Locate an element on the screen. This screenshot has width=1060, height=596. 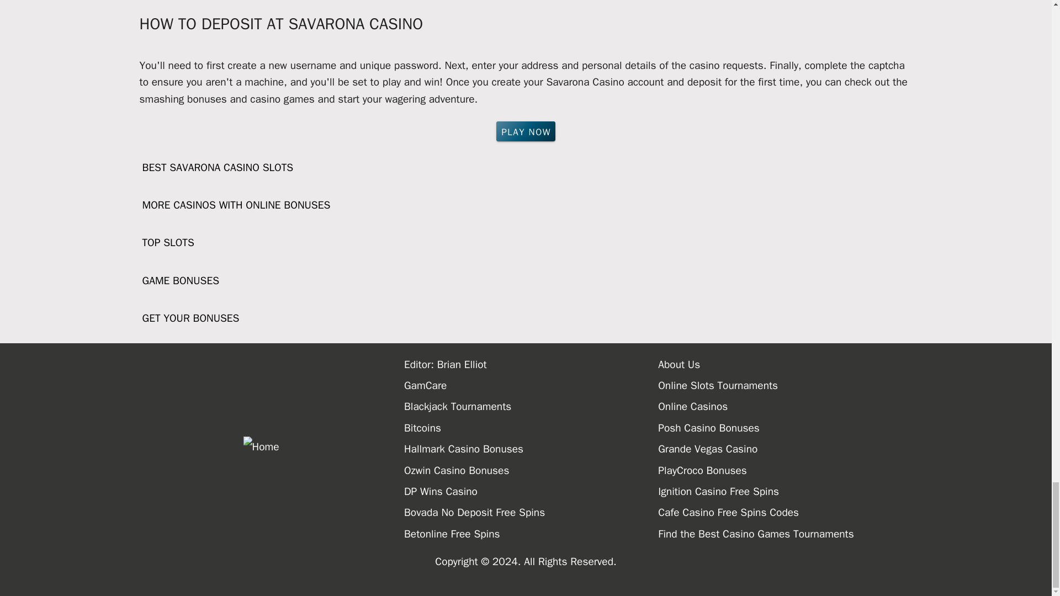
Ozwin Casino Bonuses is located at coordinates (531, 470).